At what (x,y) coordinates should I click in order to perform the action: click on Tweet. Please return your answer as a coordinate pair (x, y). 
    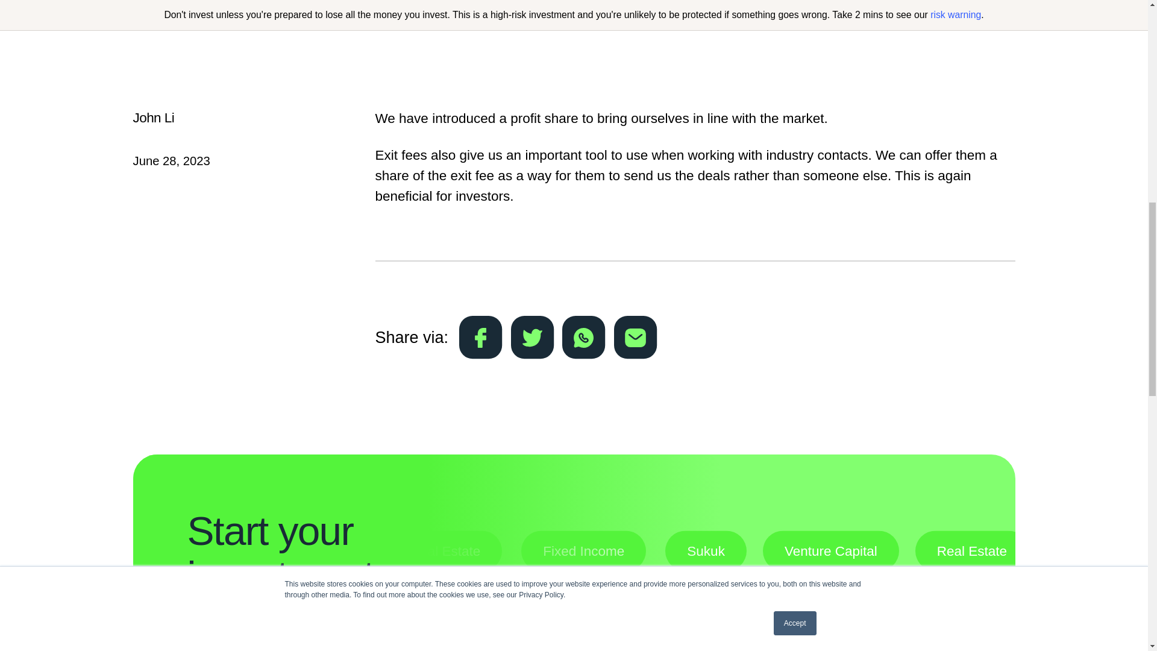
    Looking at the image, I should click on (533, 338).